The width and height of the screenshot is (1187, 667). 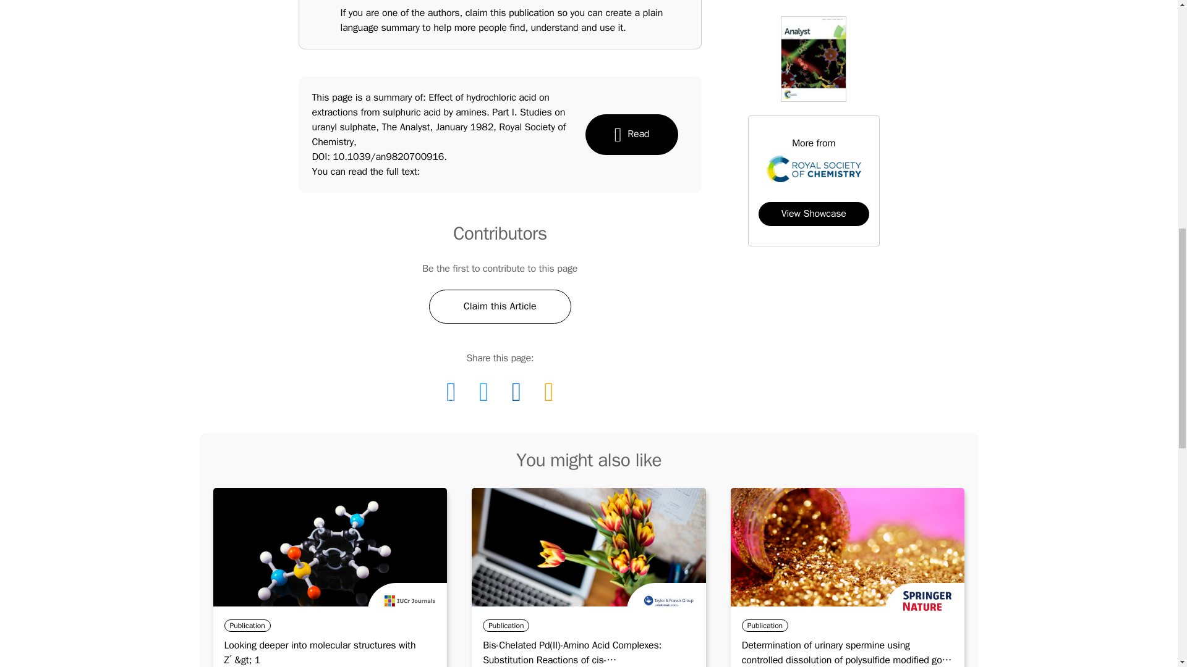 What do you see at coordinates (516, 392) in the screenshot?
I see `Share this page via LinkedIn` at bounding box center [516, 392].